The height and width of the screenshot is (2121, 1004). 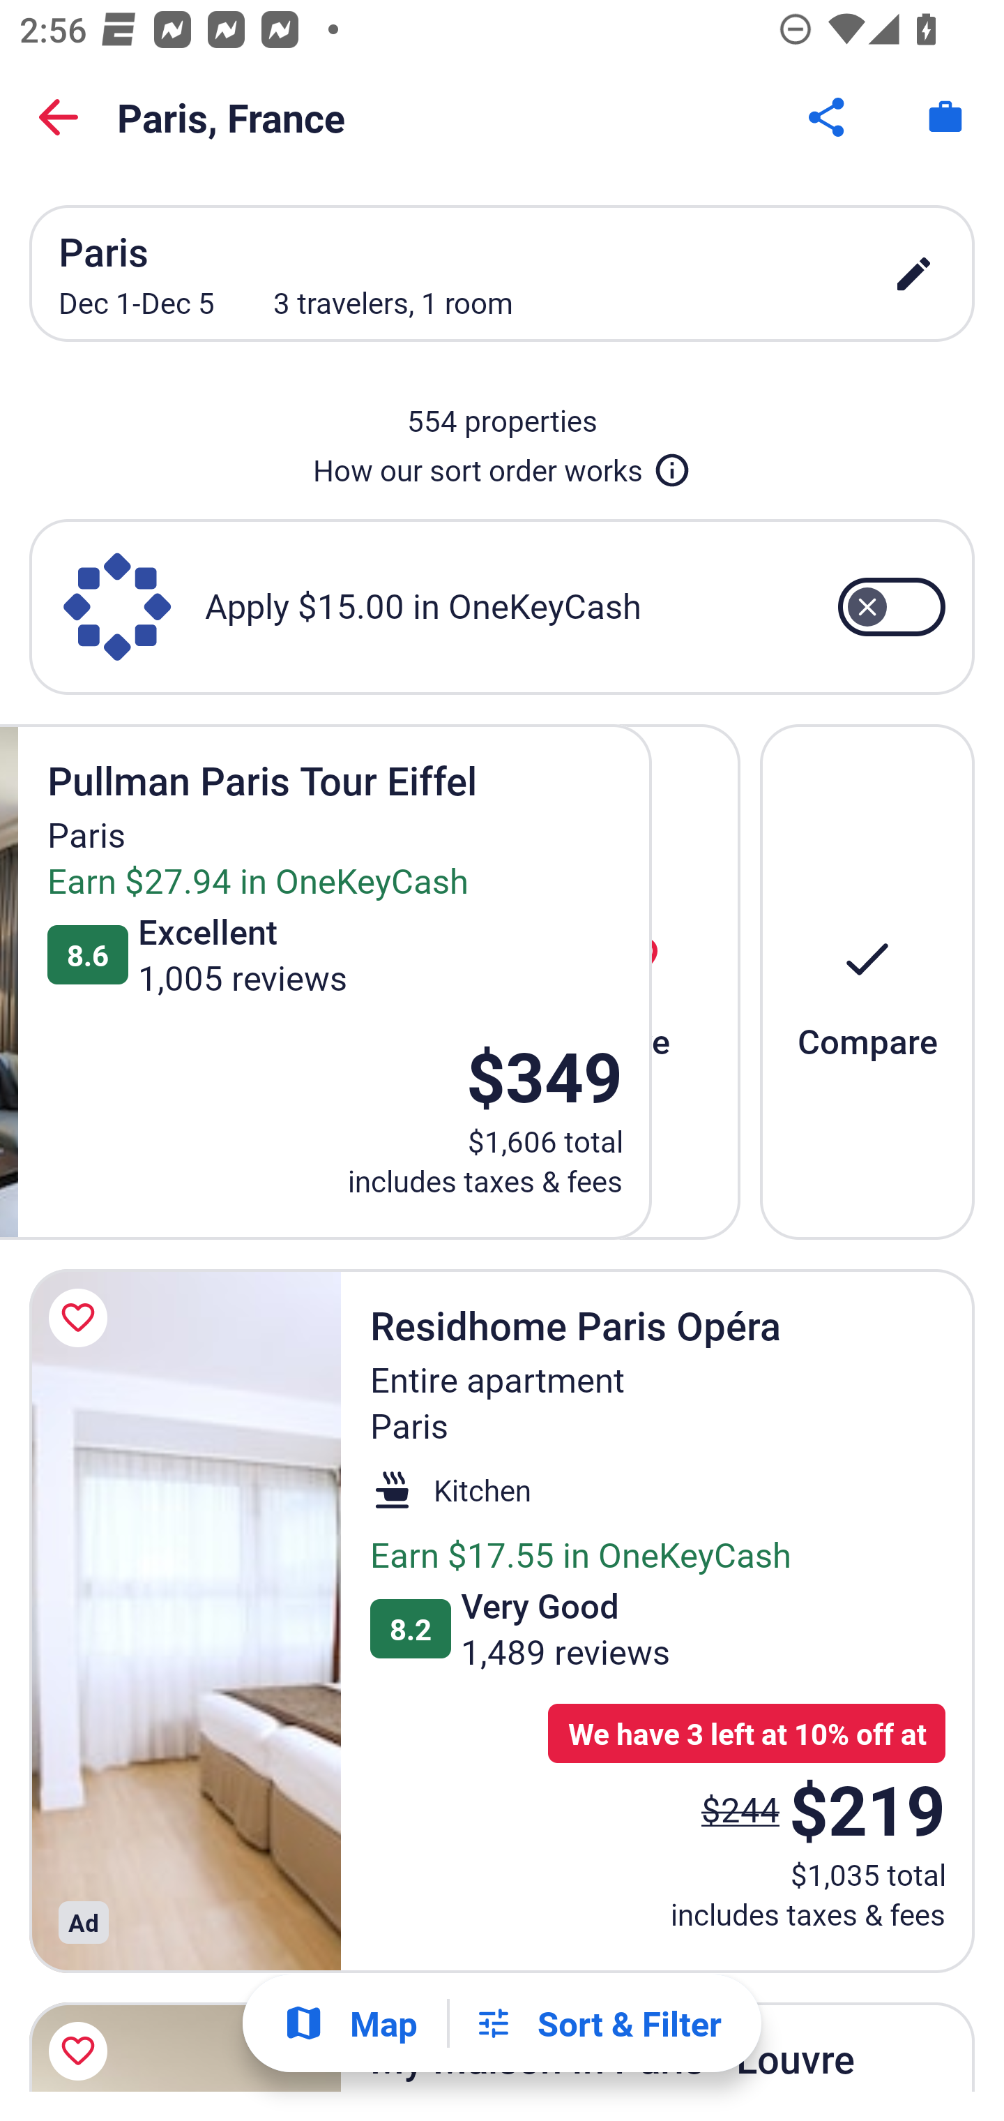 What do you see at coordinates (502, 273) in the screenshot?
I see `Paris Dec 1-Dec 5 3 travelers, 1 room edit` at bounding box center [502, 273].